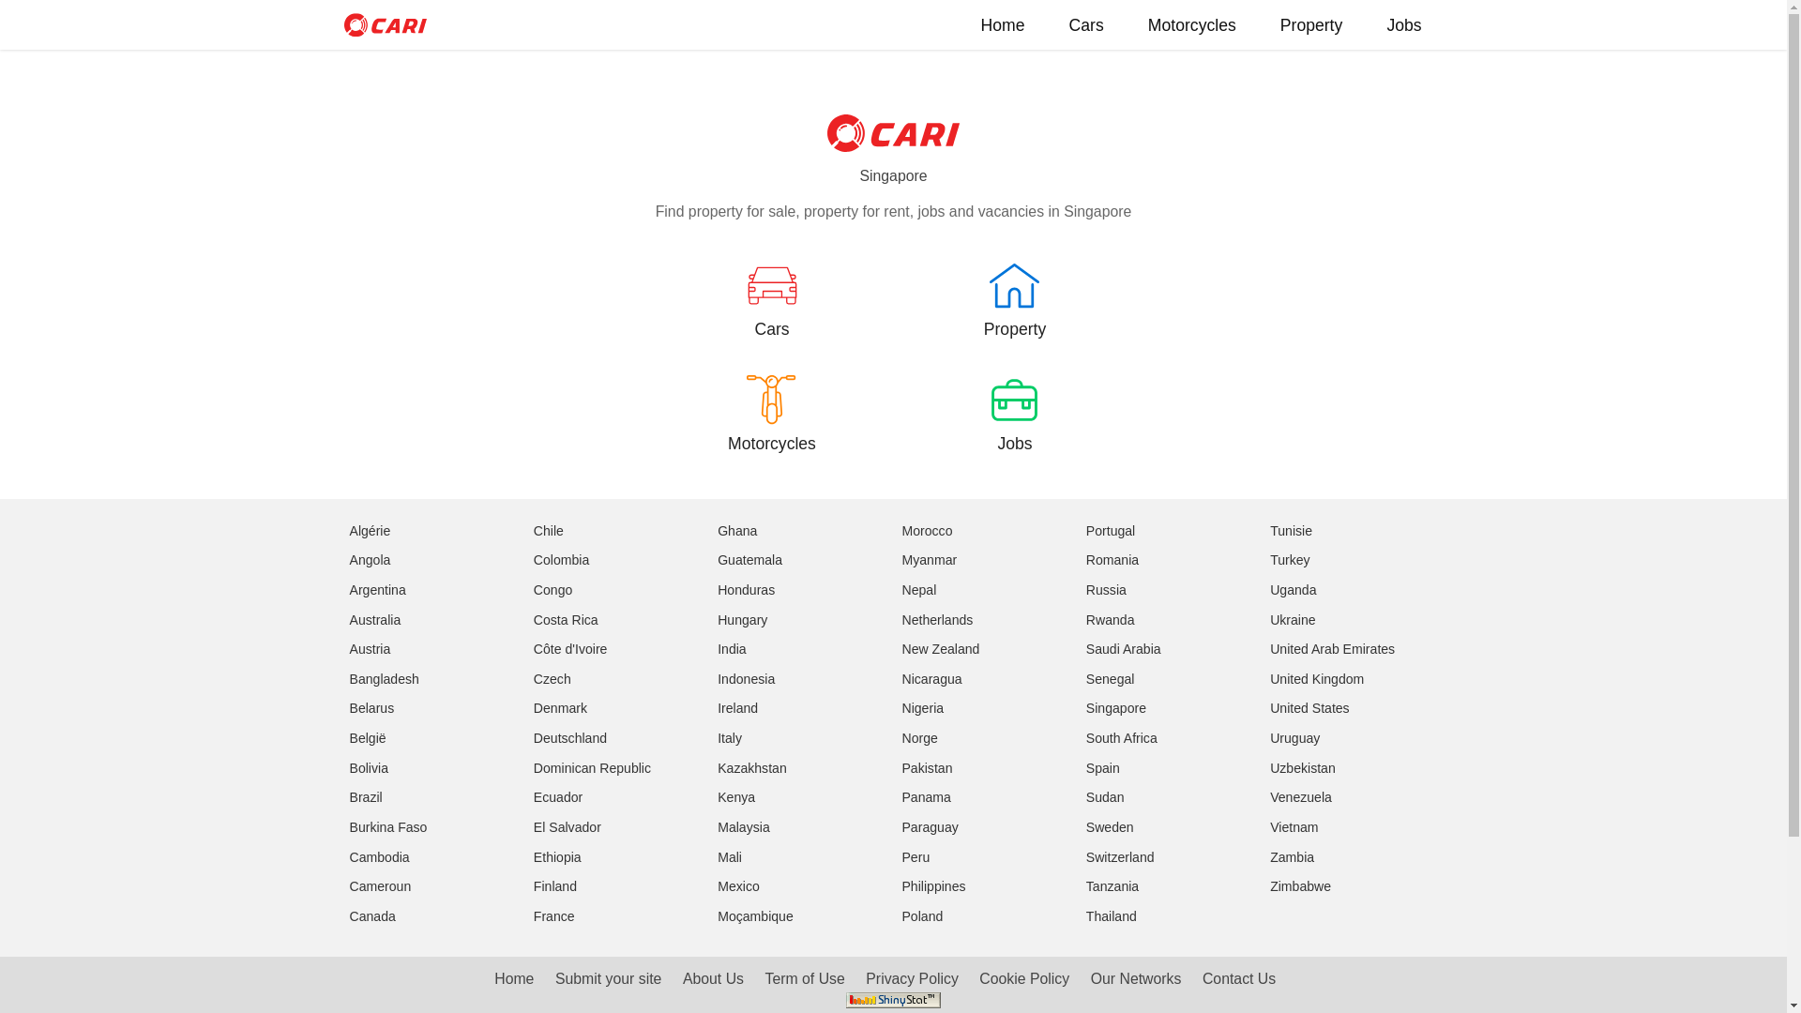 This screenshot has width=1801, height=1013. I want to click on Hungary, so click(743, 619).